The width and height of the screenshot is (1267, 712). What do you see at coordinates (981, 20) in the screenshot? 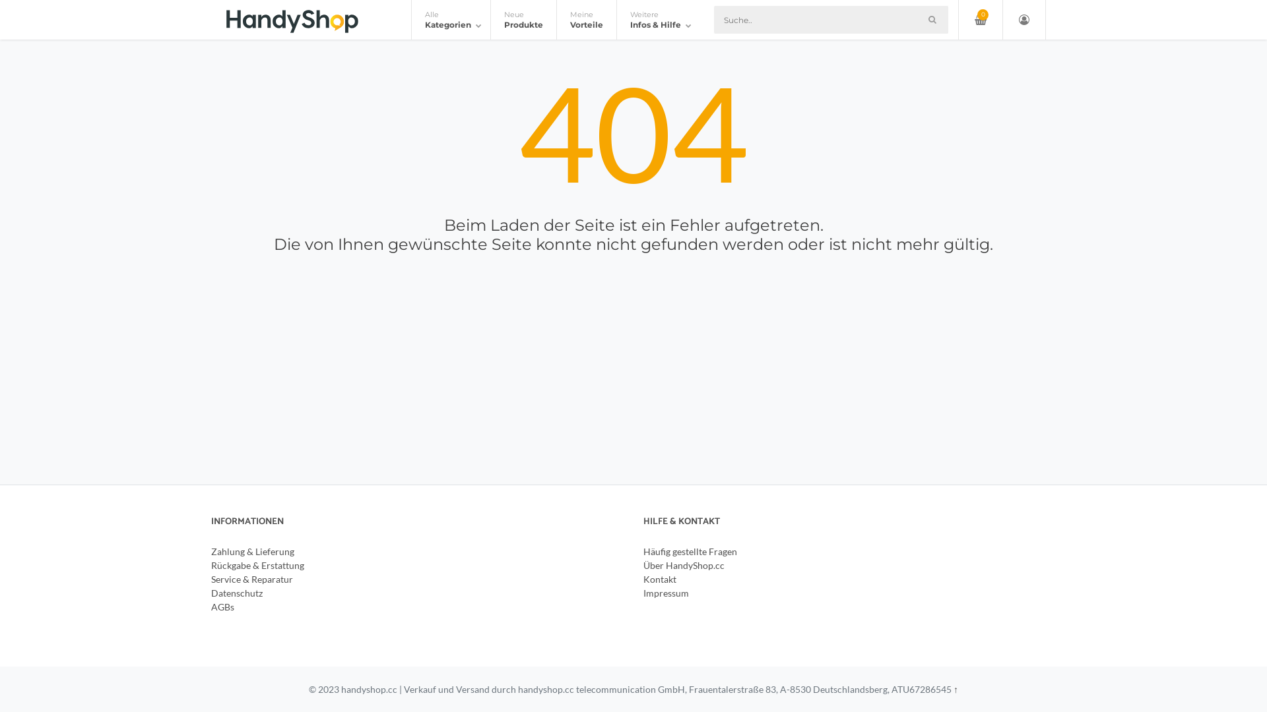
I see `0` at bounding box center [981, 20].